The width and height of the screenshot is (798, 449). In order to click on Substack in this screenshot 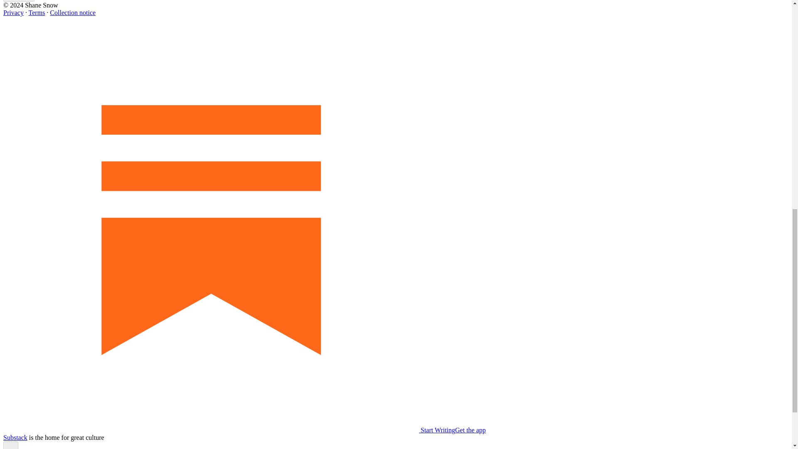, I will do `click(15, 437)`.